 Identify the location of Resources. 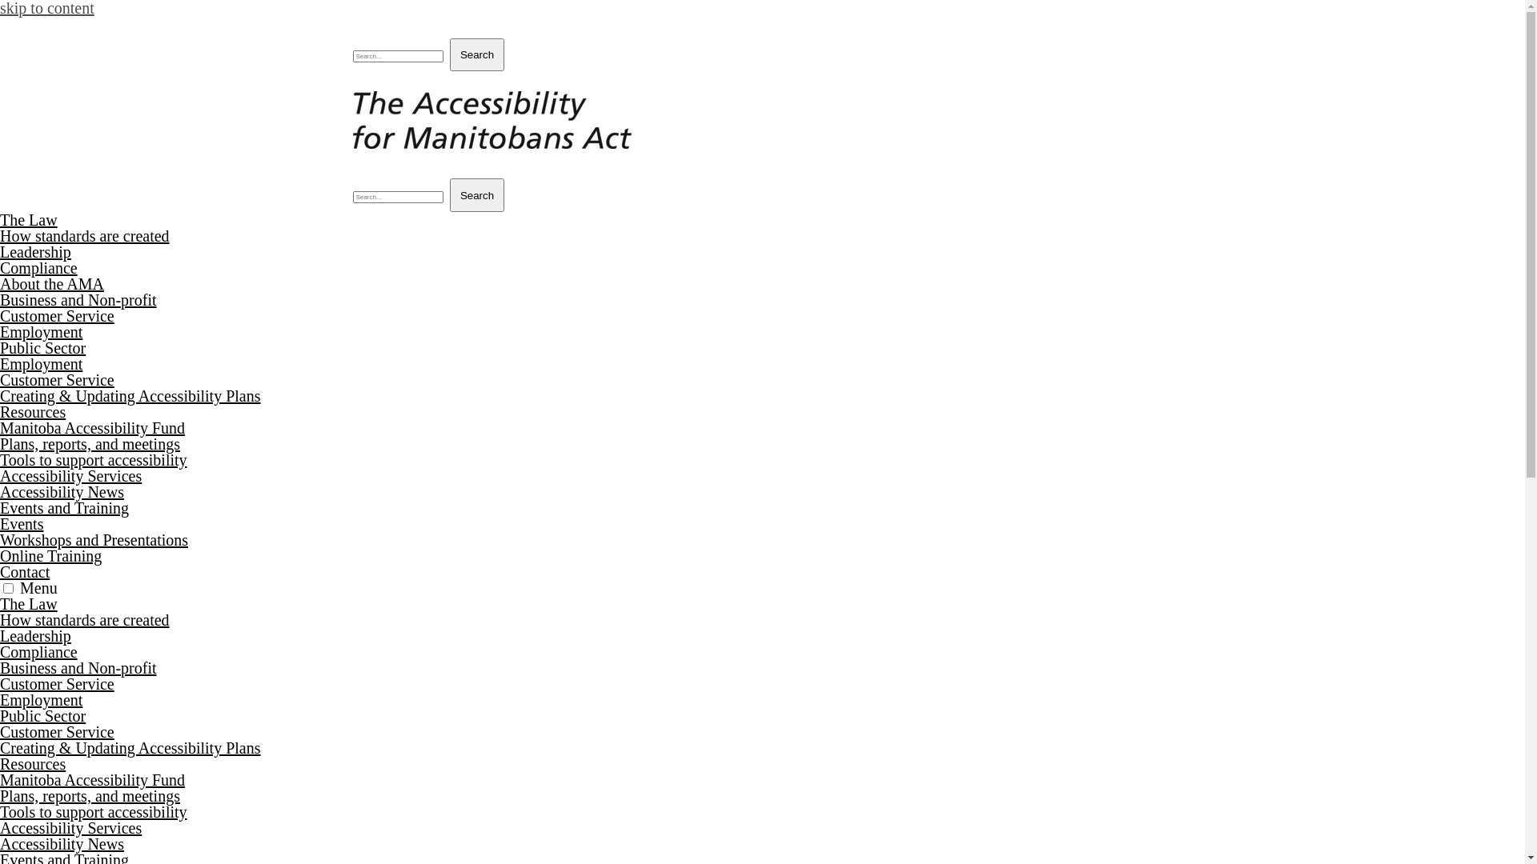
(33, 764).